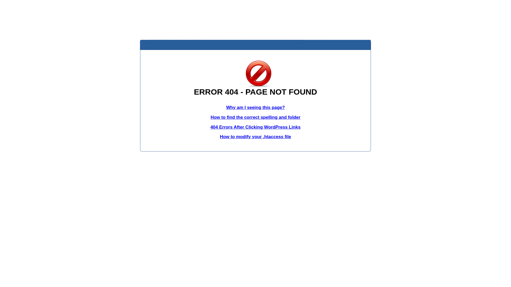 Image resolution: width=511 pixels, height=287 pixels. I want to click on 404 Errors After Clicking WordPress Links, so click(256, 127).